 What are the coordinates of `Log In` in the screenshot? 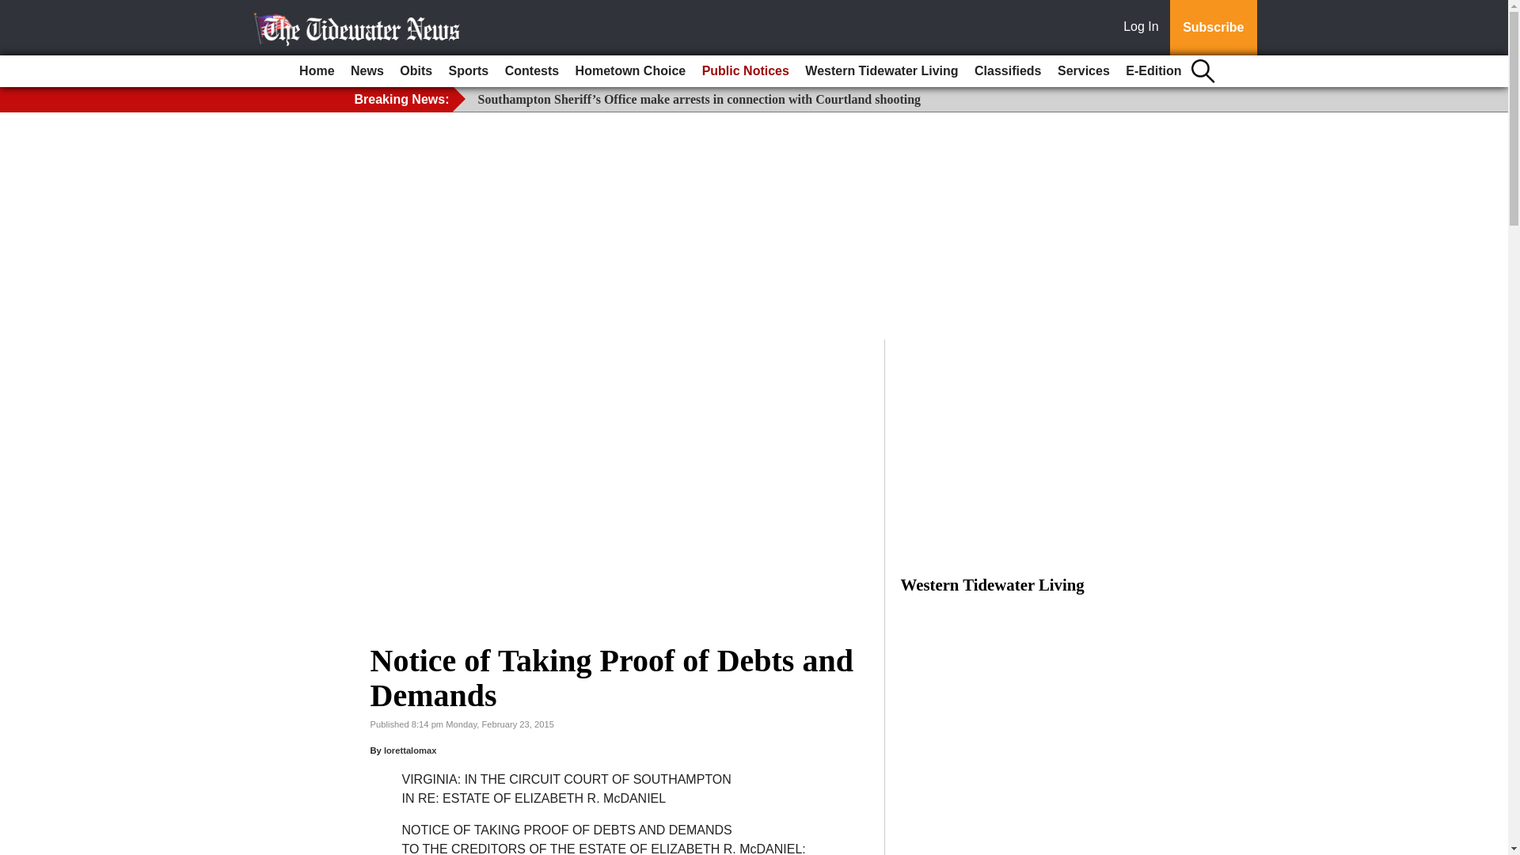 It's located at (1144, 28).